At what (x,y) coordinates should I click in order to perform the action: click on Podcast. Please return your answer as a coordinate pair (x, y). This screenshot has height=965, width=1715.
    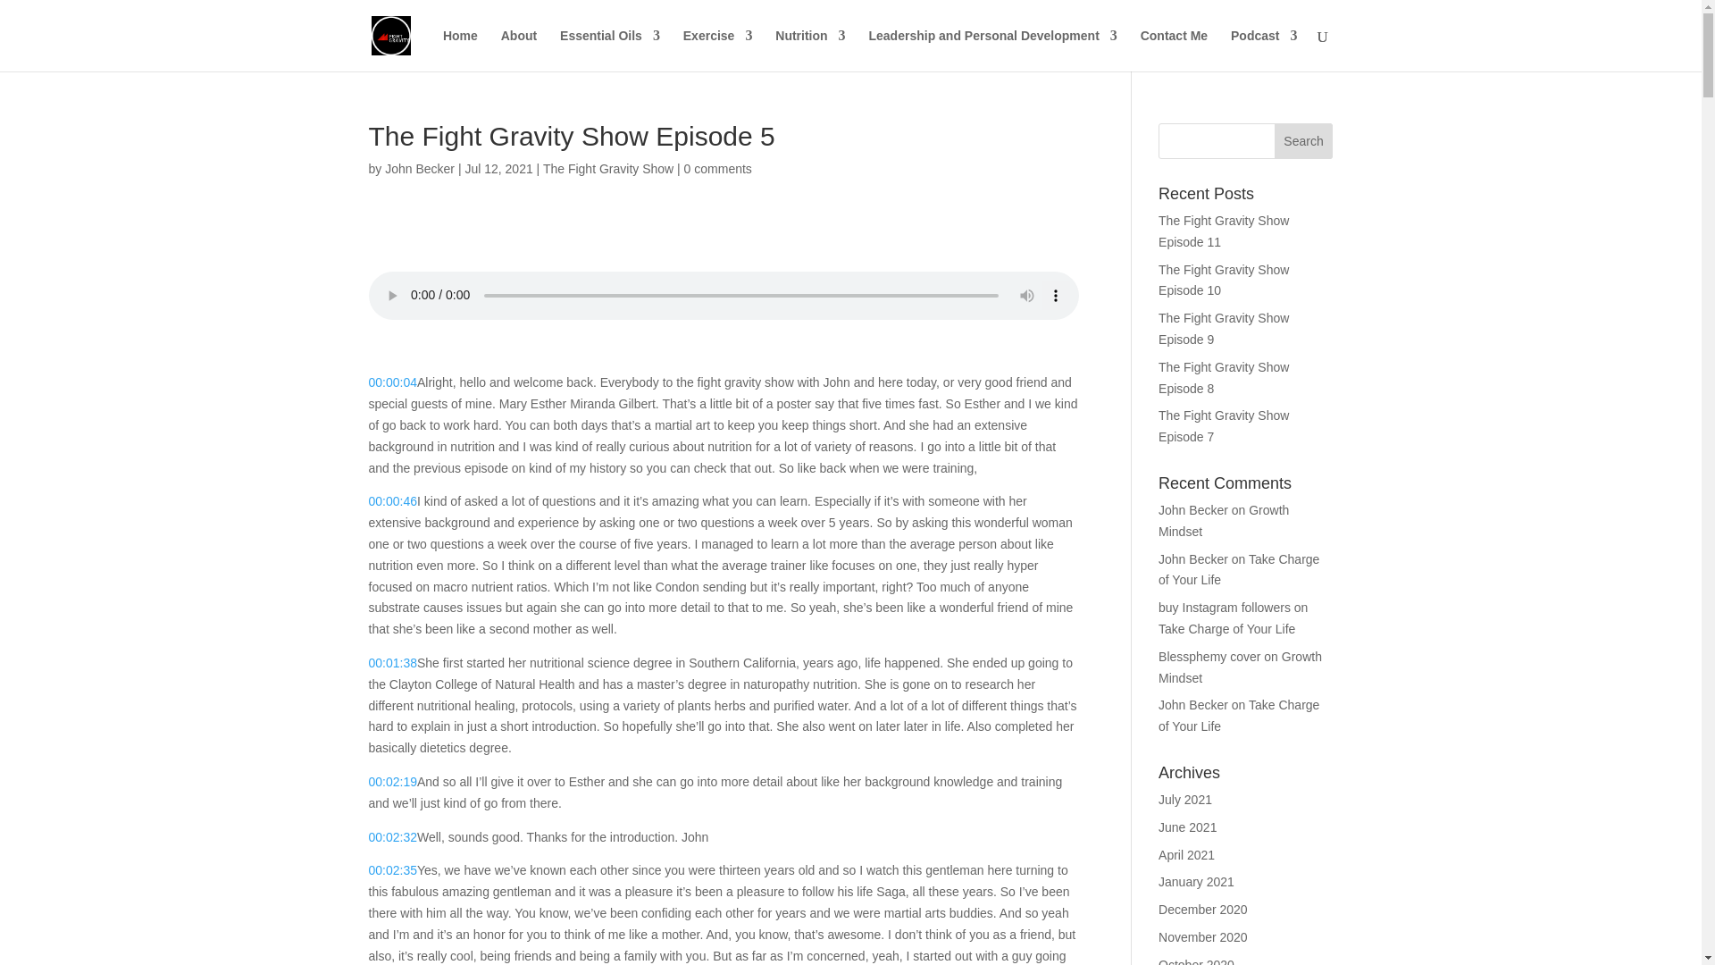
    Looking at the image, I should click on (1263, 50).